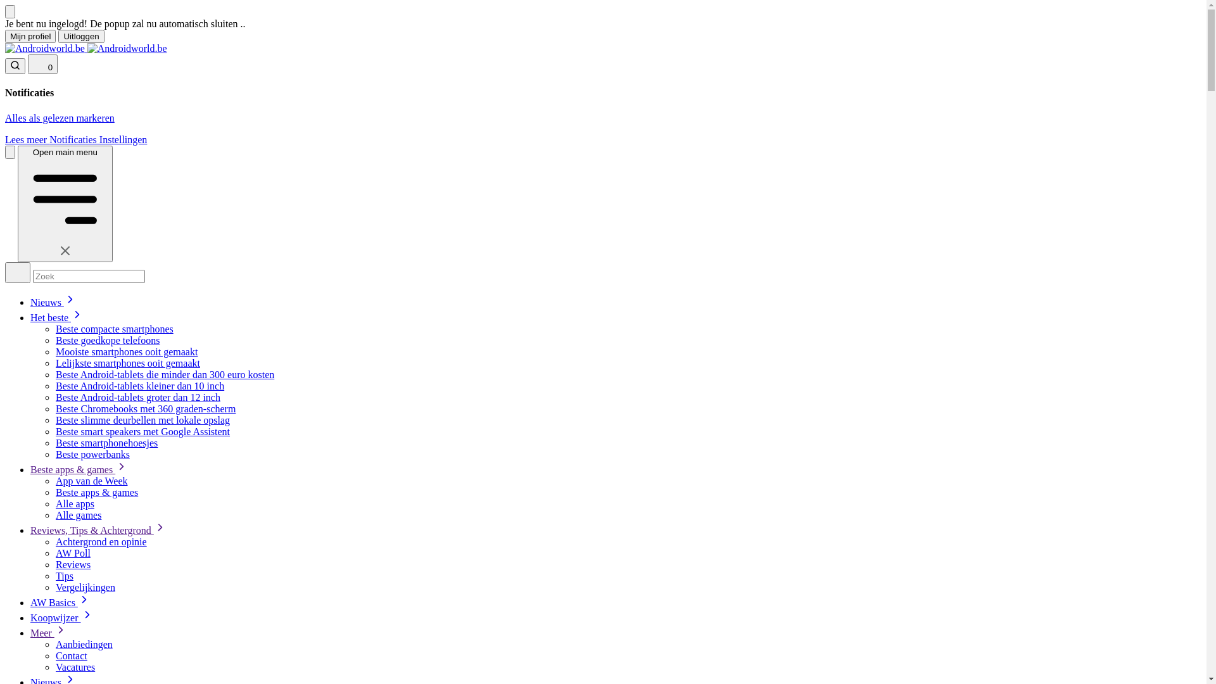 This screenshot has height=684, width=1216. Describe the element at coordinates (143, 421) in the screenshot. I see `Beste slimme deurbellen met lokale opslag` at that location.